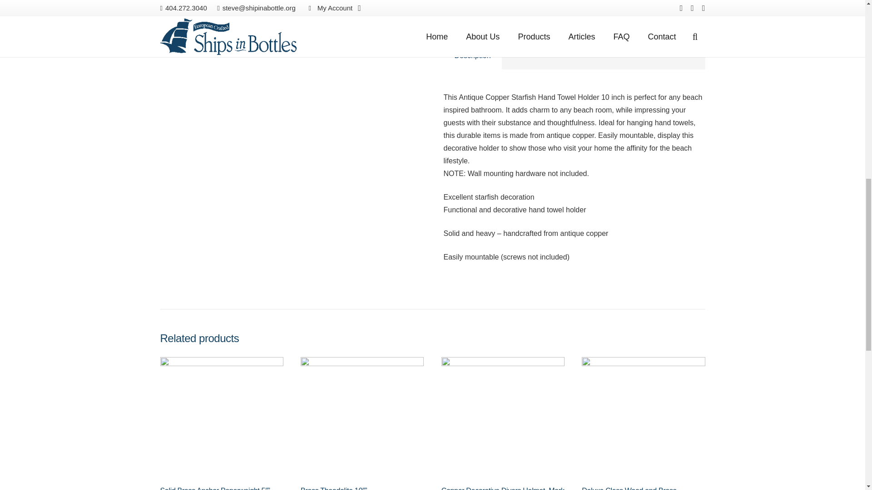 This screenshot has width=872, height=490. What do you see at coordinates (495, 13) in the screenshot?
I see `Nautical Decor` at bounding box center [495, 13].